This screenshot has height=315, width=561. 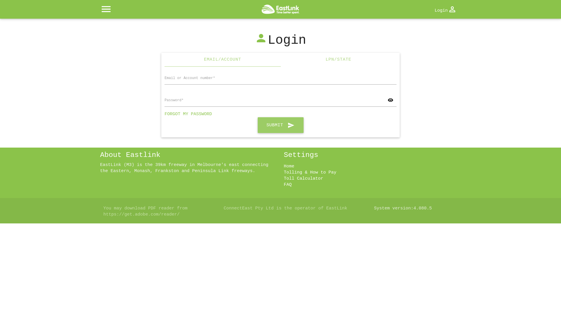 What do you see at coordinates (288, 185) in the screenshot?
I see `FAQ` at bounding box center [288, 185].